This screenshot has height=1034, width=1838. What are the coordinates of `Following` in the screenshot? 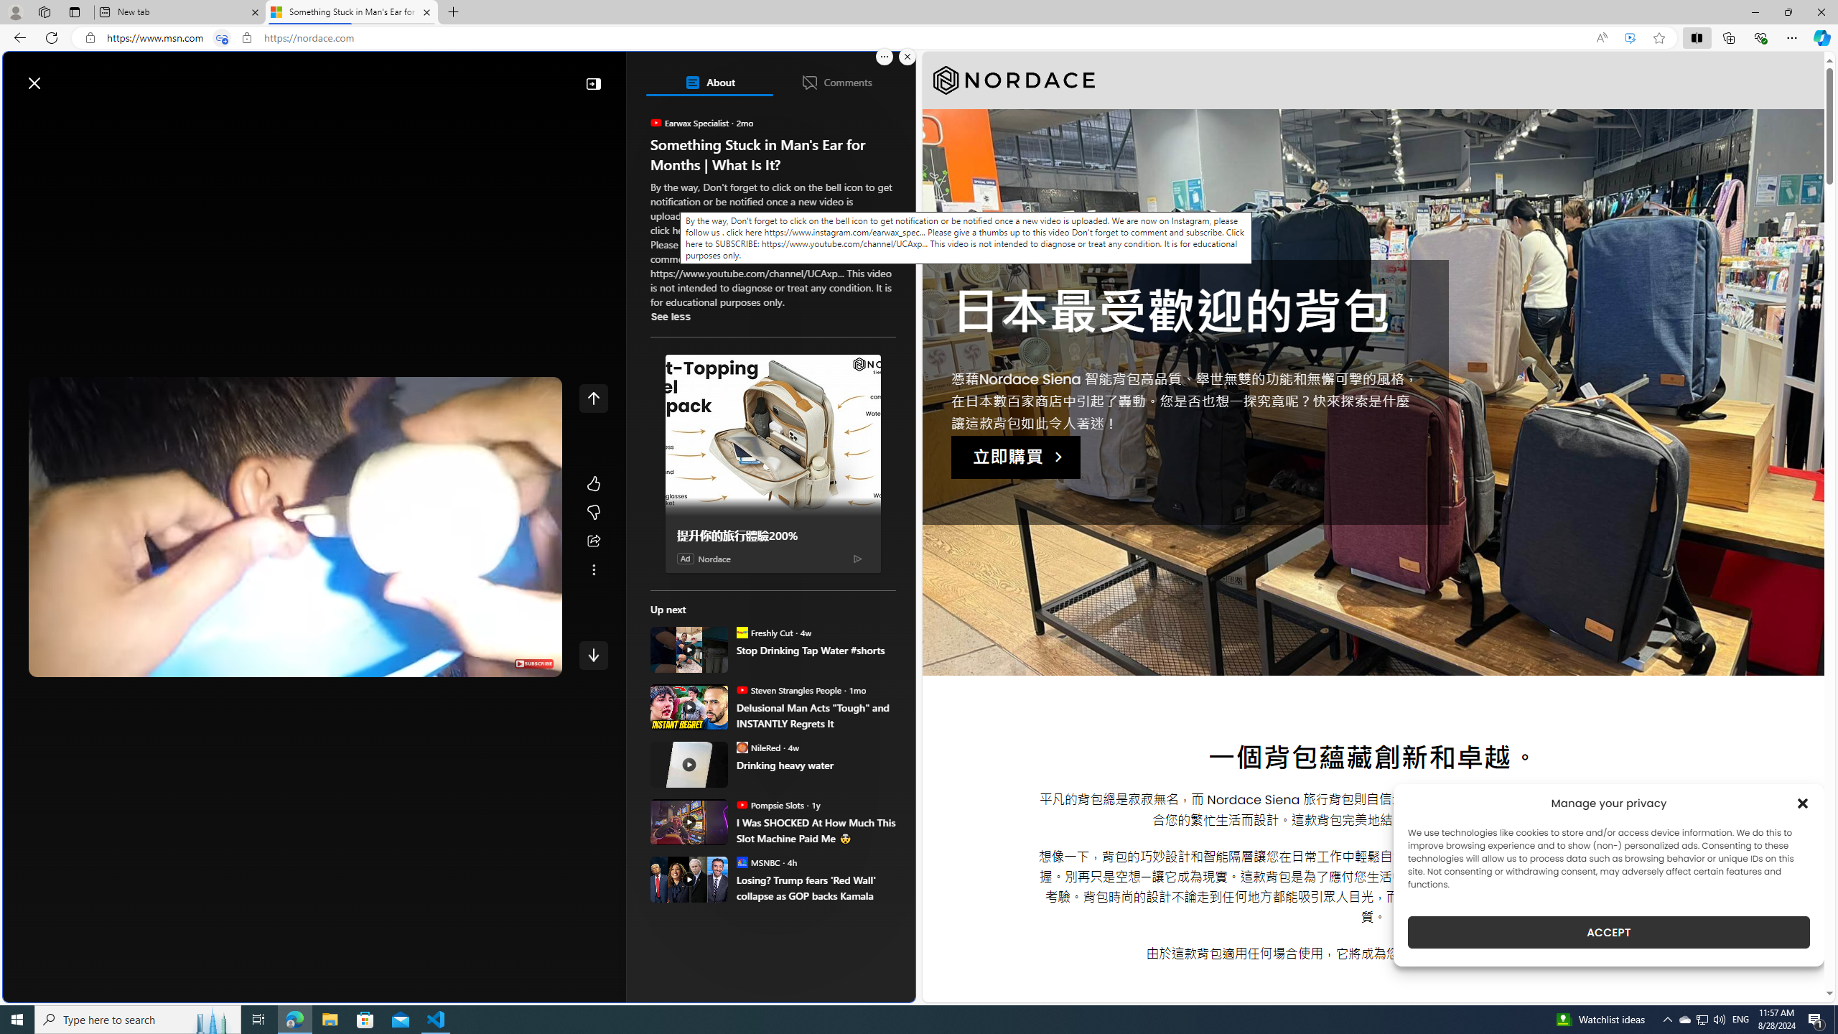 It's located at (123, 117).